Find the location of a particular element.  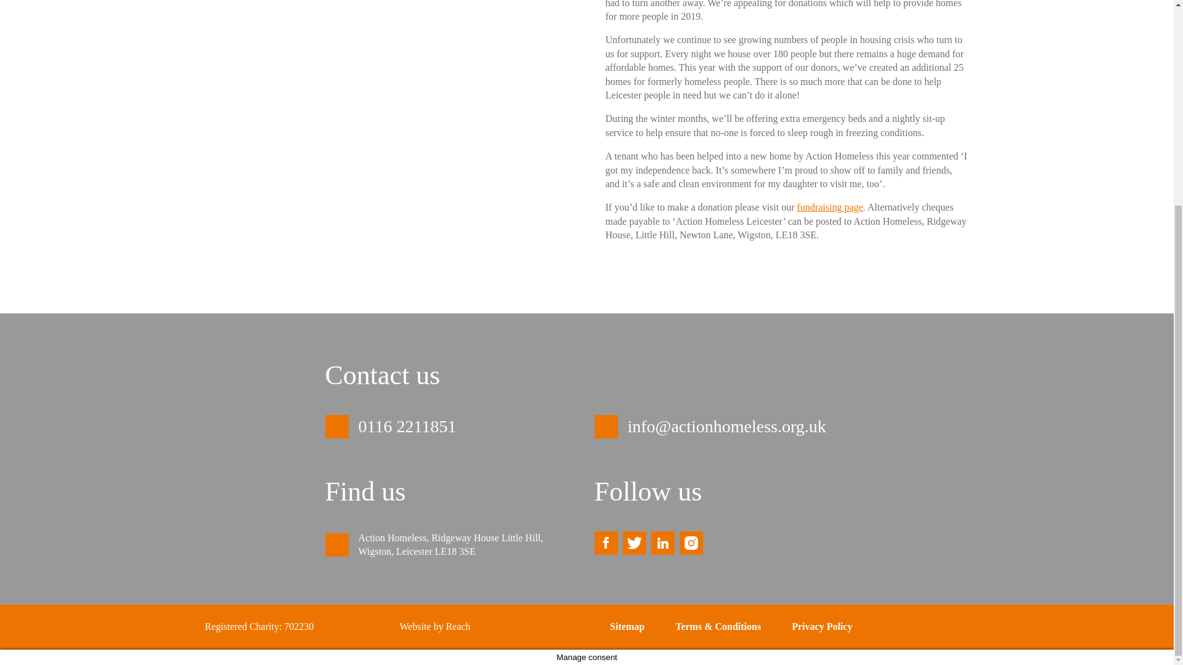

Follow us on Instagram is located at coordinates (691, 542).